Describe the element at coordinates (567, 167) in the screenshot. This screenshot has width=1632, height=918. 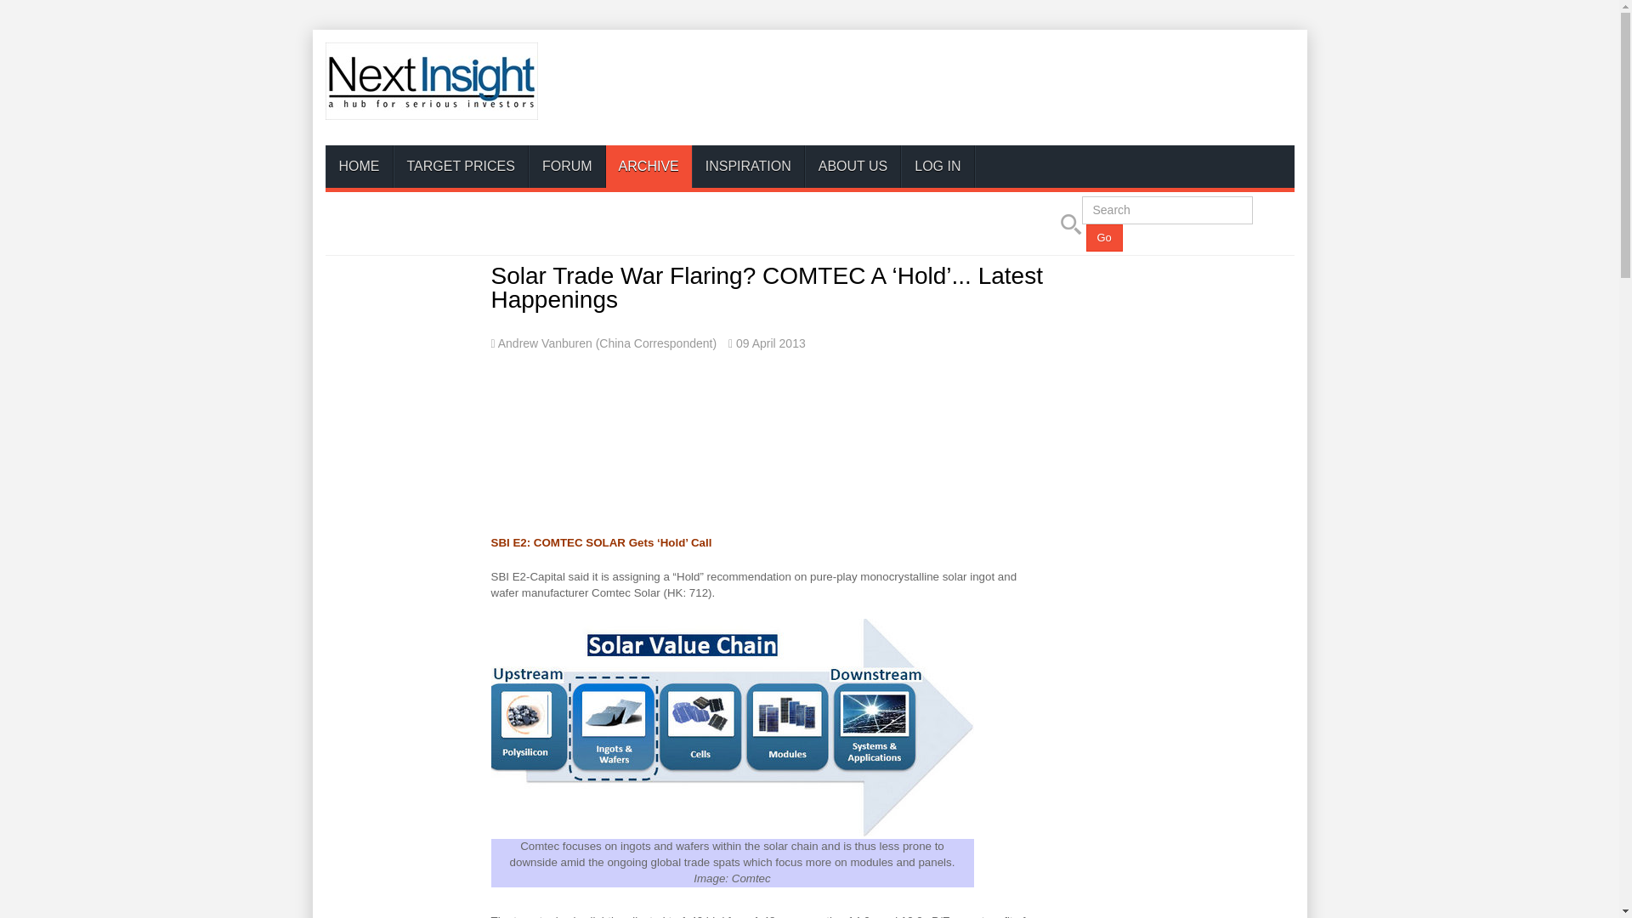
I see `FORUM` at that location.